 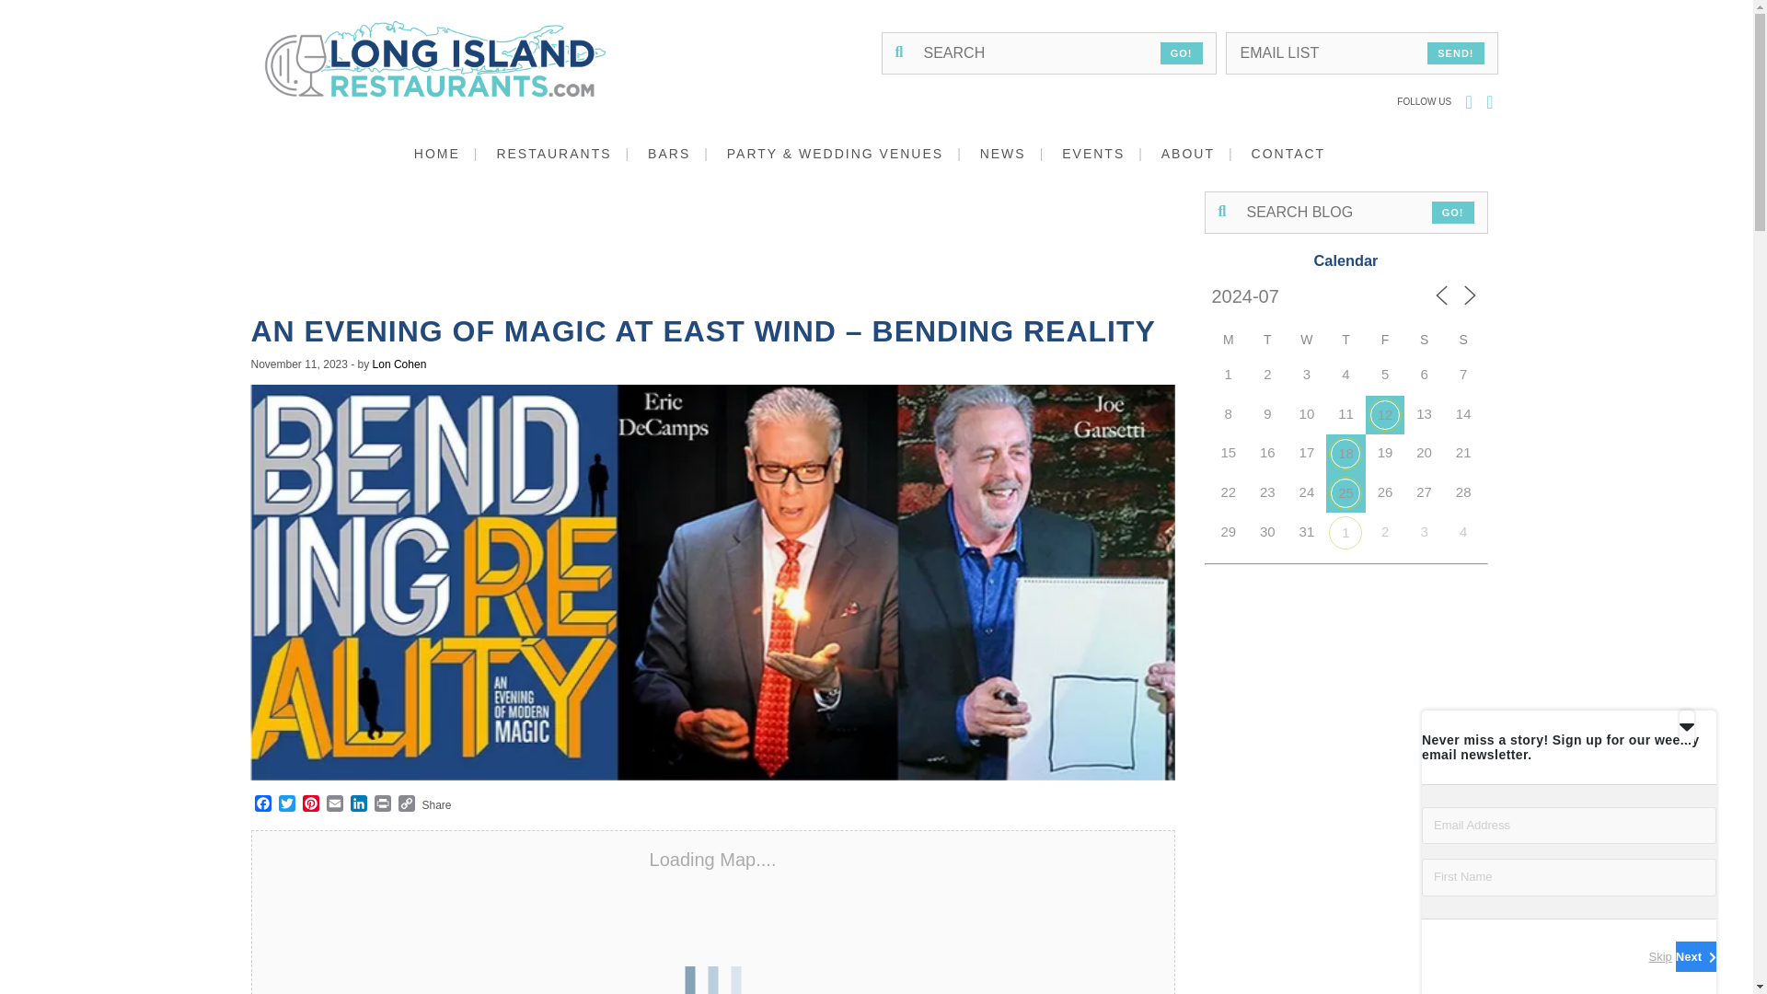 What do you see at coordinates (381, 804) in the screenshot?
I see `Print` at bounding box center [381, 804].